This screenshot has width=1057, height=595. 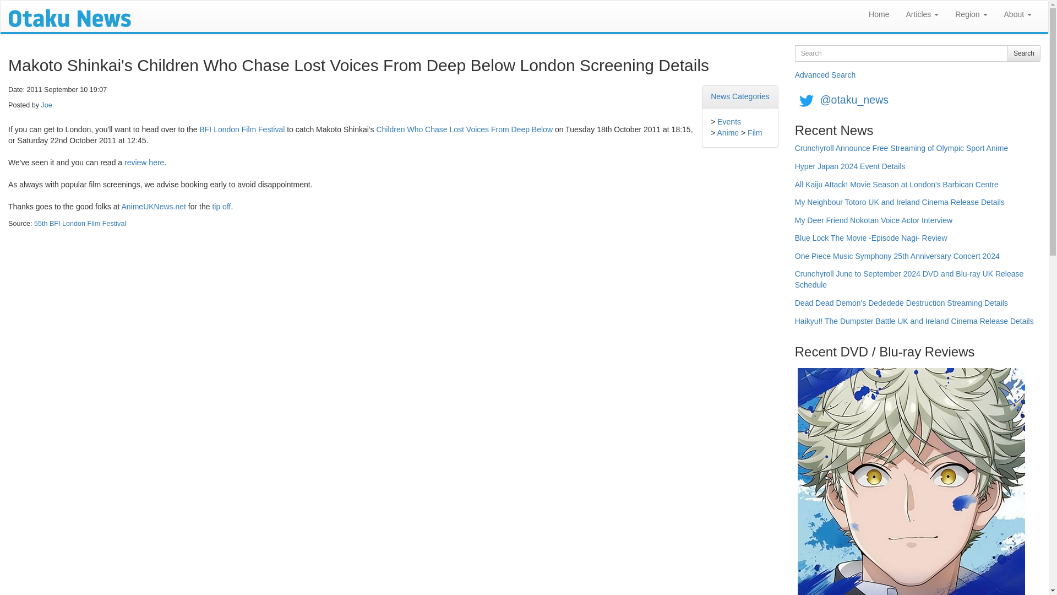 What do you see at coordinates (922, 14) in the screenshot?
I see `Articles` at bounding box center [922, 14].